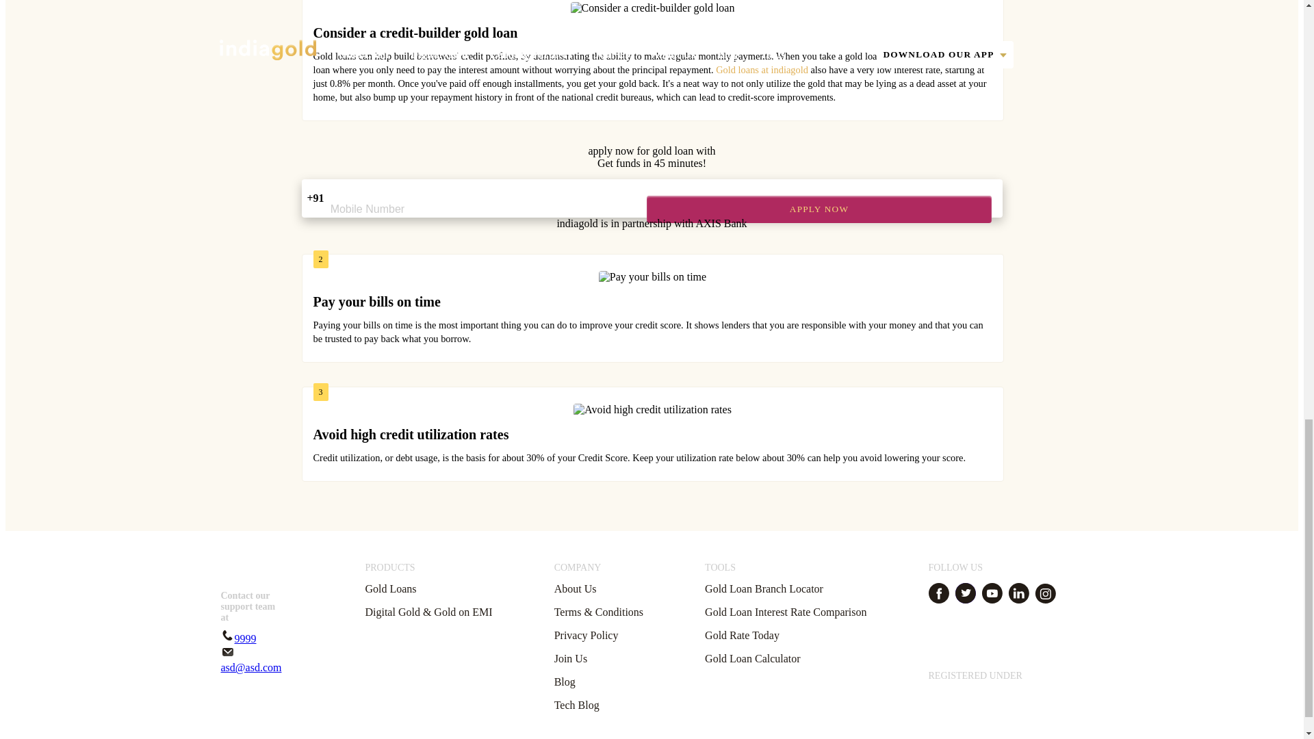 The image size is (1314, 739). Describe the element at coordinates (565, 682) in the screenshot. I see `Blog` at that location.